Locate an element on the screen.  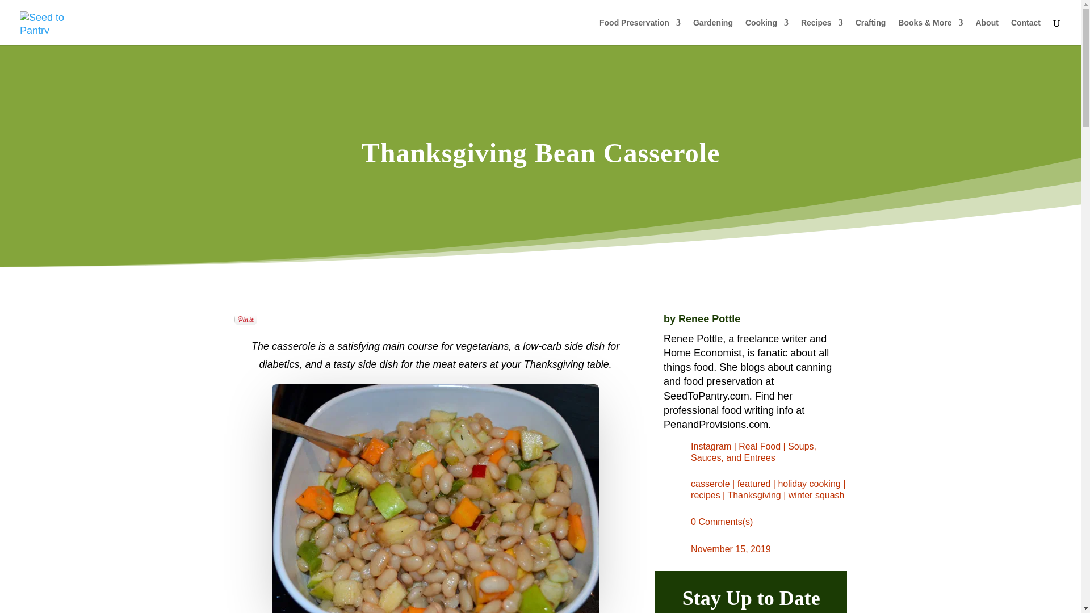
Cooking is located at coordinates (766, 32).